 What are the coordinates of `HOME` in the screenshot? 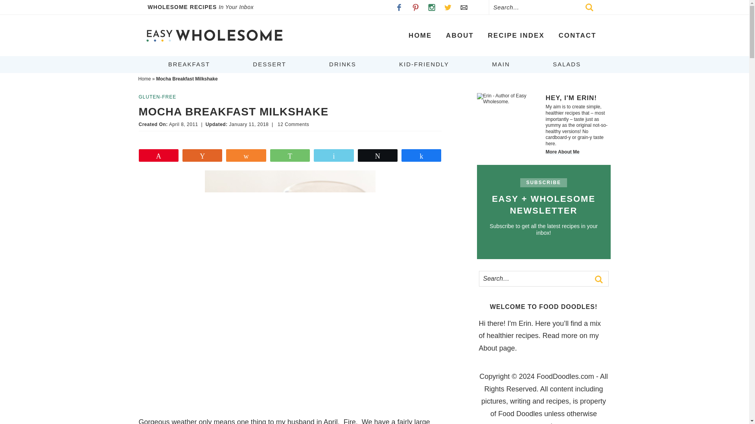 It's located at (420, 35).